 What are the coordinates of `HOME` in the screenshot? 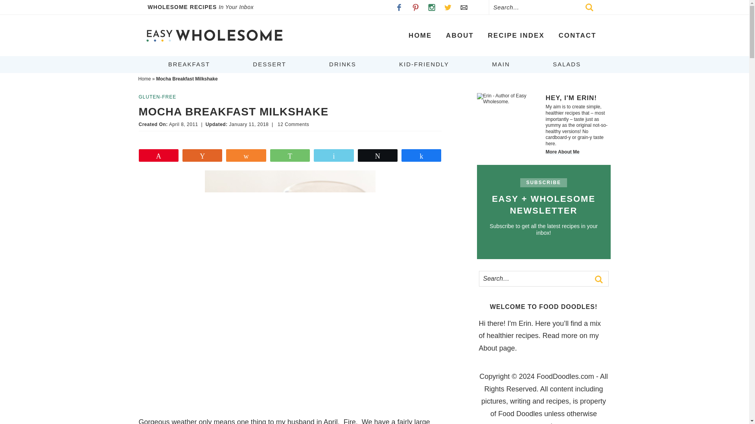 It's located at (420, 35).